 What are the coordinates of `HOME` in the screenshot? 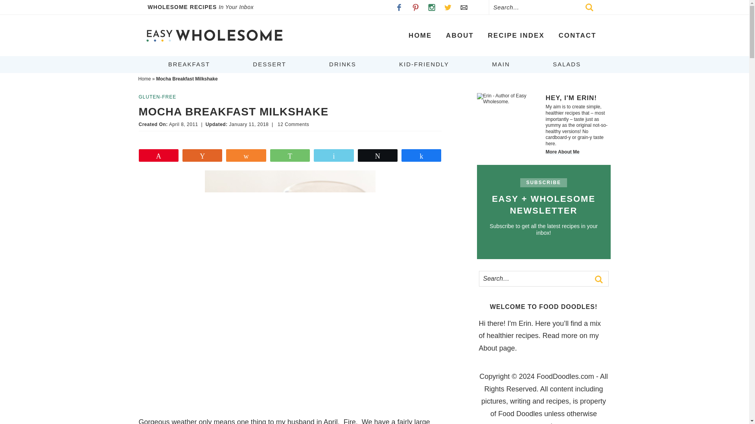 It's located at (420, 35).